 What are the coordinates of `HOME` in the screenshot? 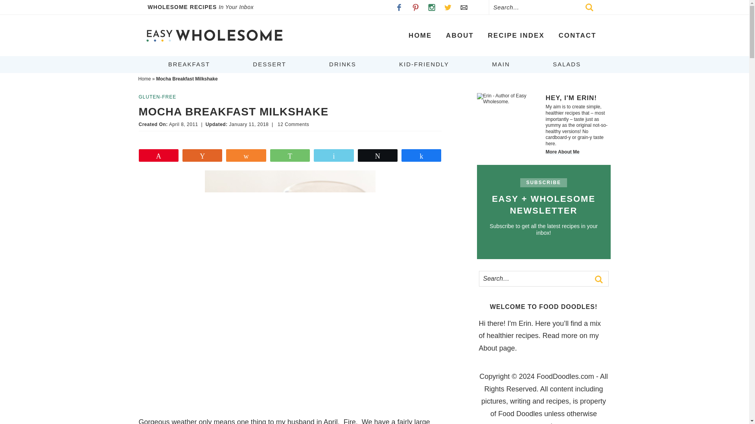 It's located at (420, 35).